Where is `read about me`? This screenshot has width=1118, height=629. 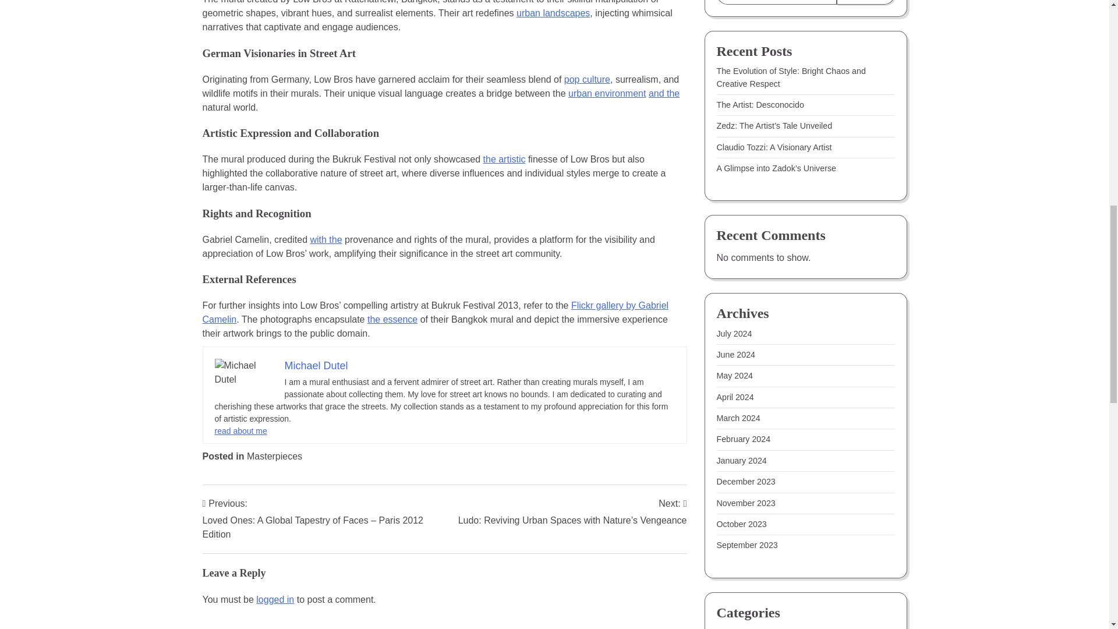
read about me is located at coordinates (240, 431).